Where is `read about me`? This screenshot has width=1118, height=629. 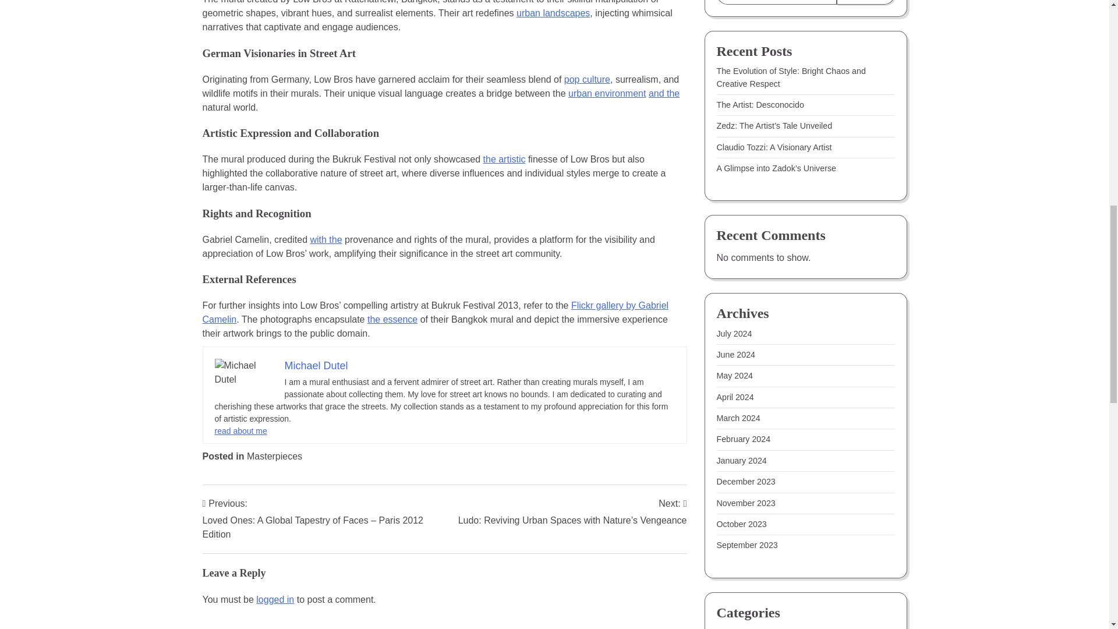
read about me is located at coordinates (240, 431).